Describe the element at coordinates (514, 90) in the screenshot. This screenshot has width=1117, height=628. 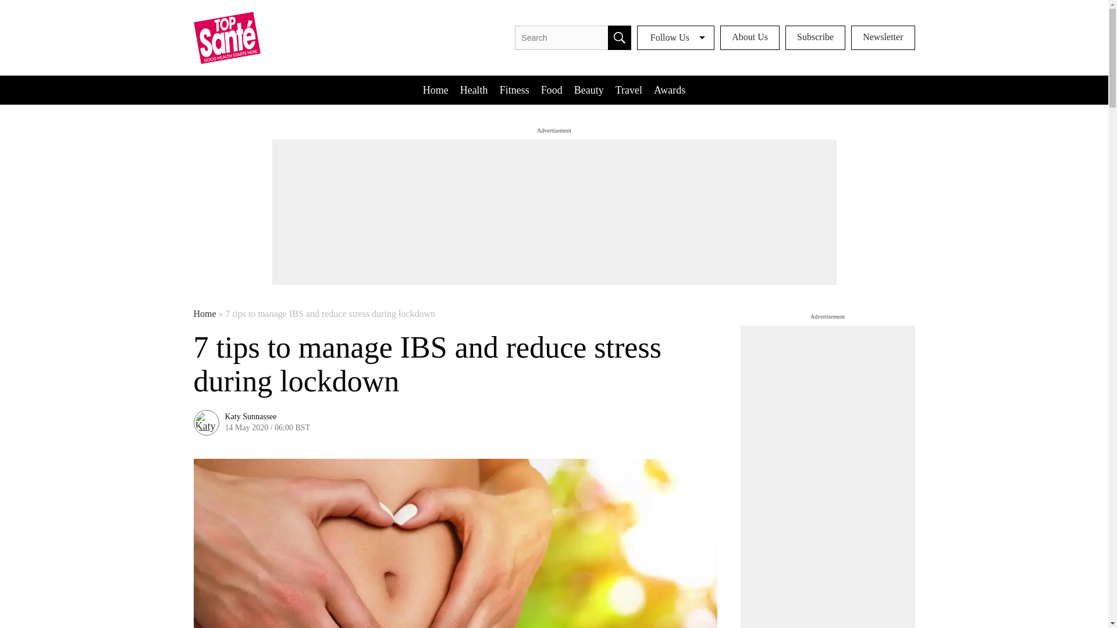
I see `Fitness` at that location.